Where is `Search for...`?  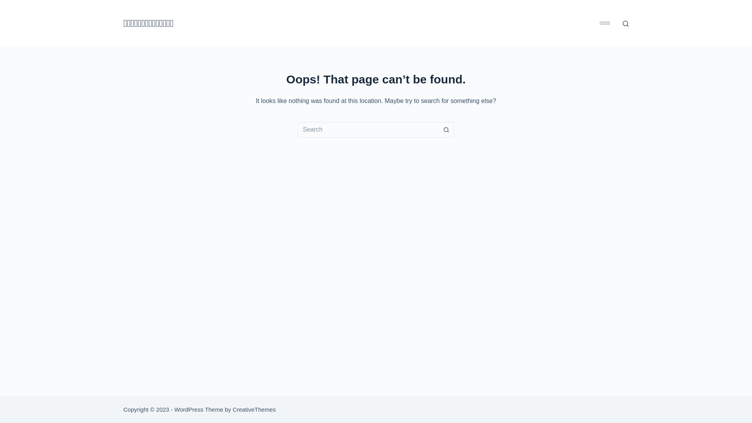 Search for... is located at coordinates (368, 130).